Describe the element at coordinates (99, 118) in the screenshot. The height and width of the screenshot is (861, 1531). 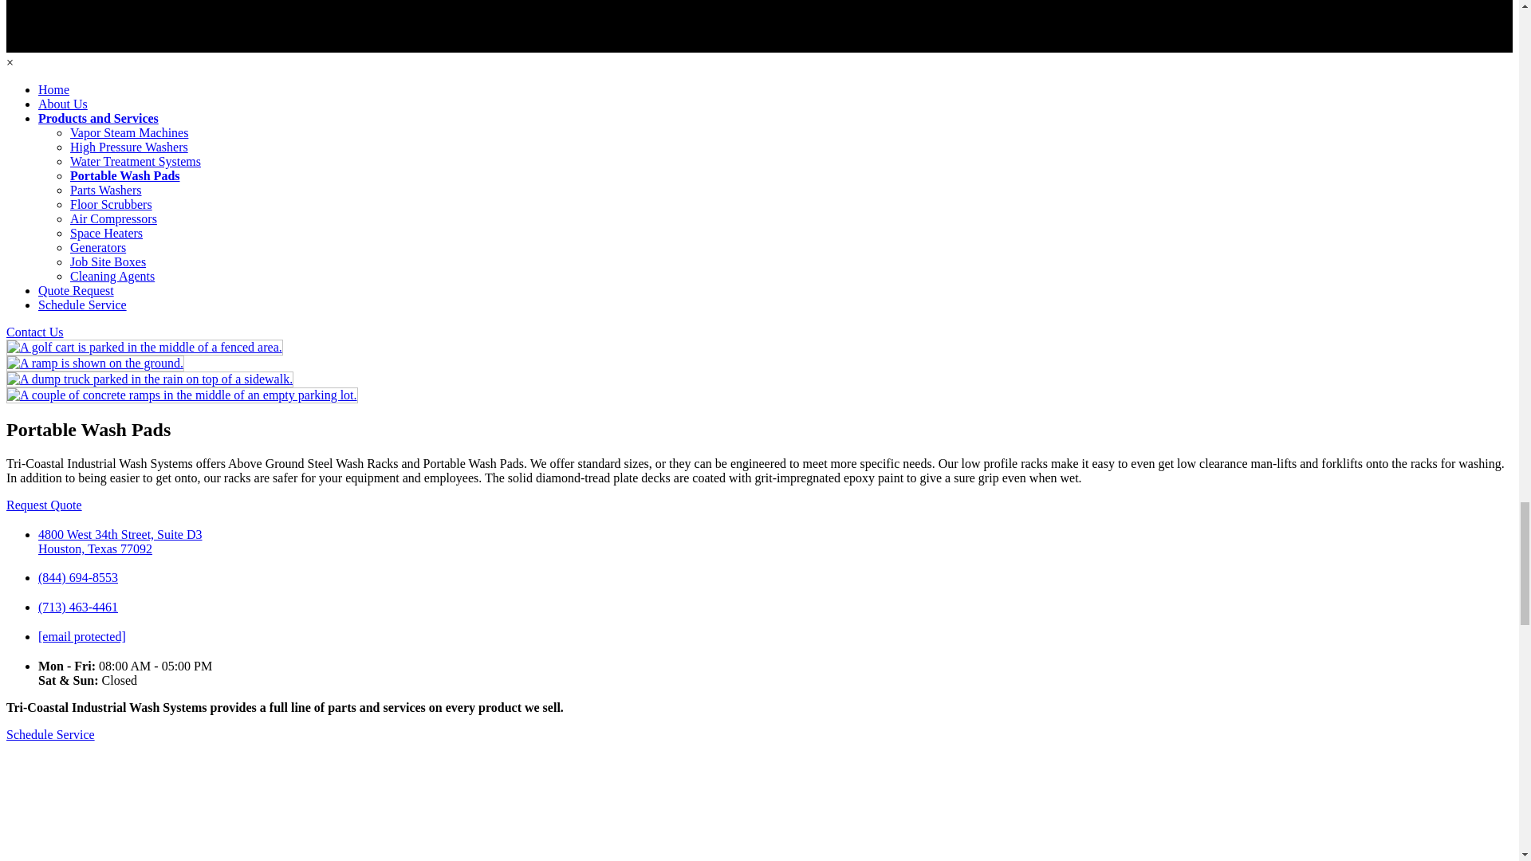
I see `Products and Services` at that location.